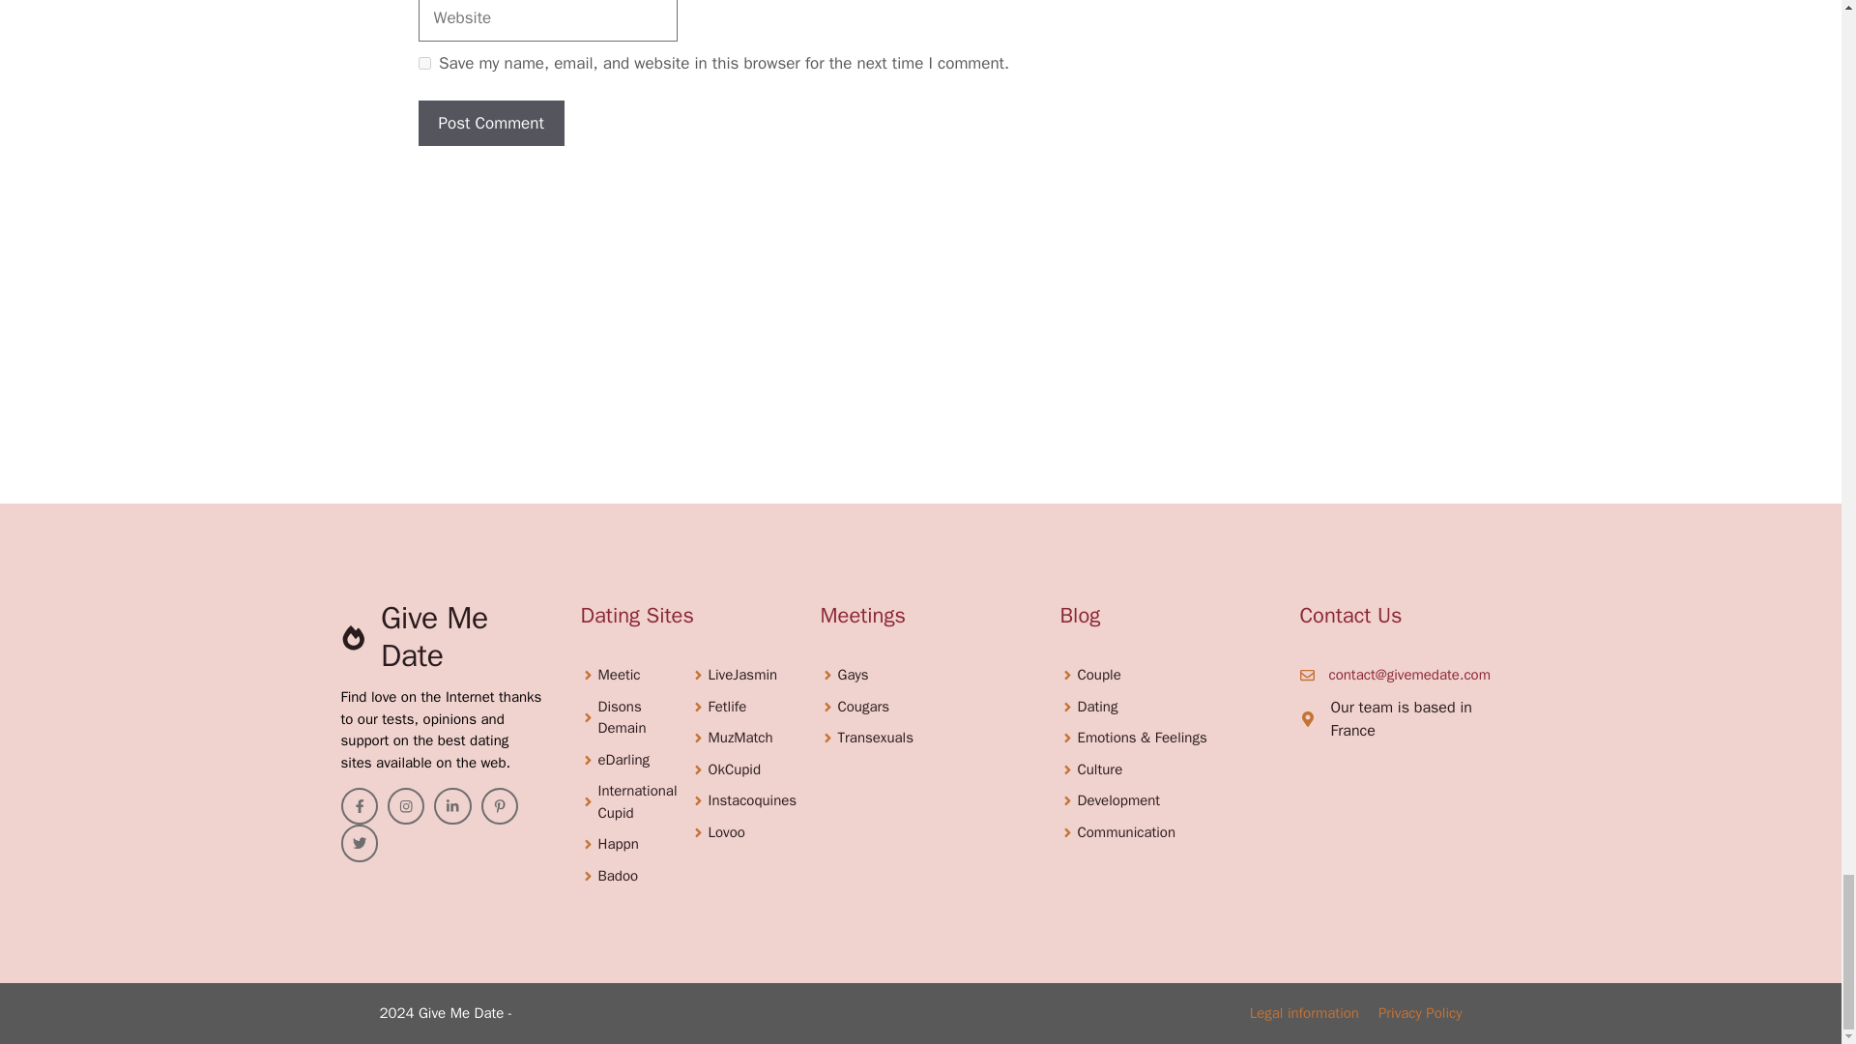  Describe the element at coordinates (491, 124) in the screenshot. I see `Post Comment` at that location.